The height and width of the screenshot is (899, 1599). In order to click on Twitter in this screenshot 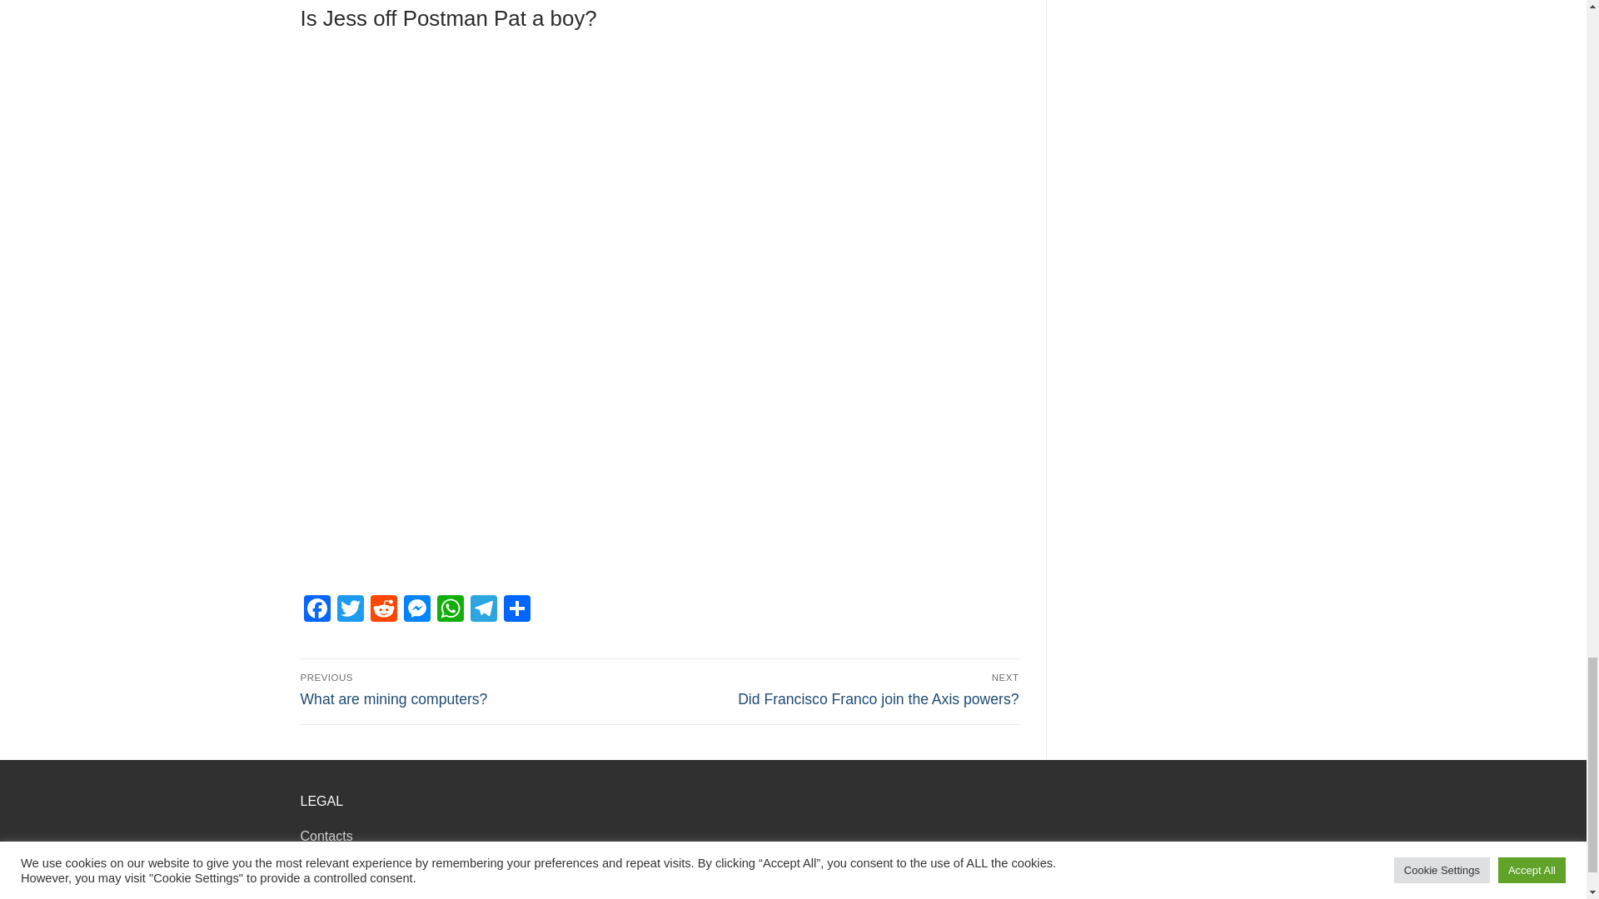, I will do `click(349, 609)`.